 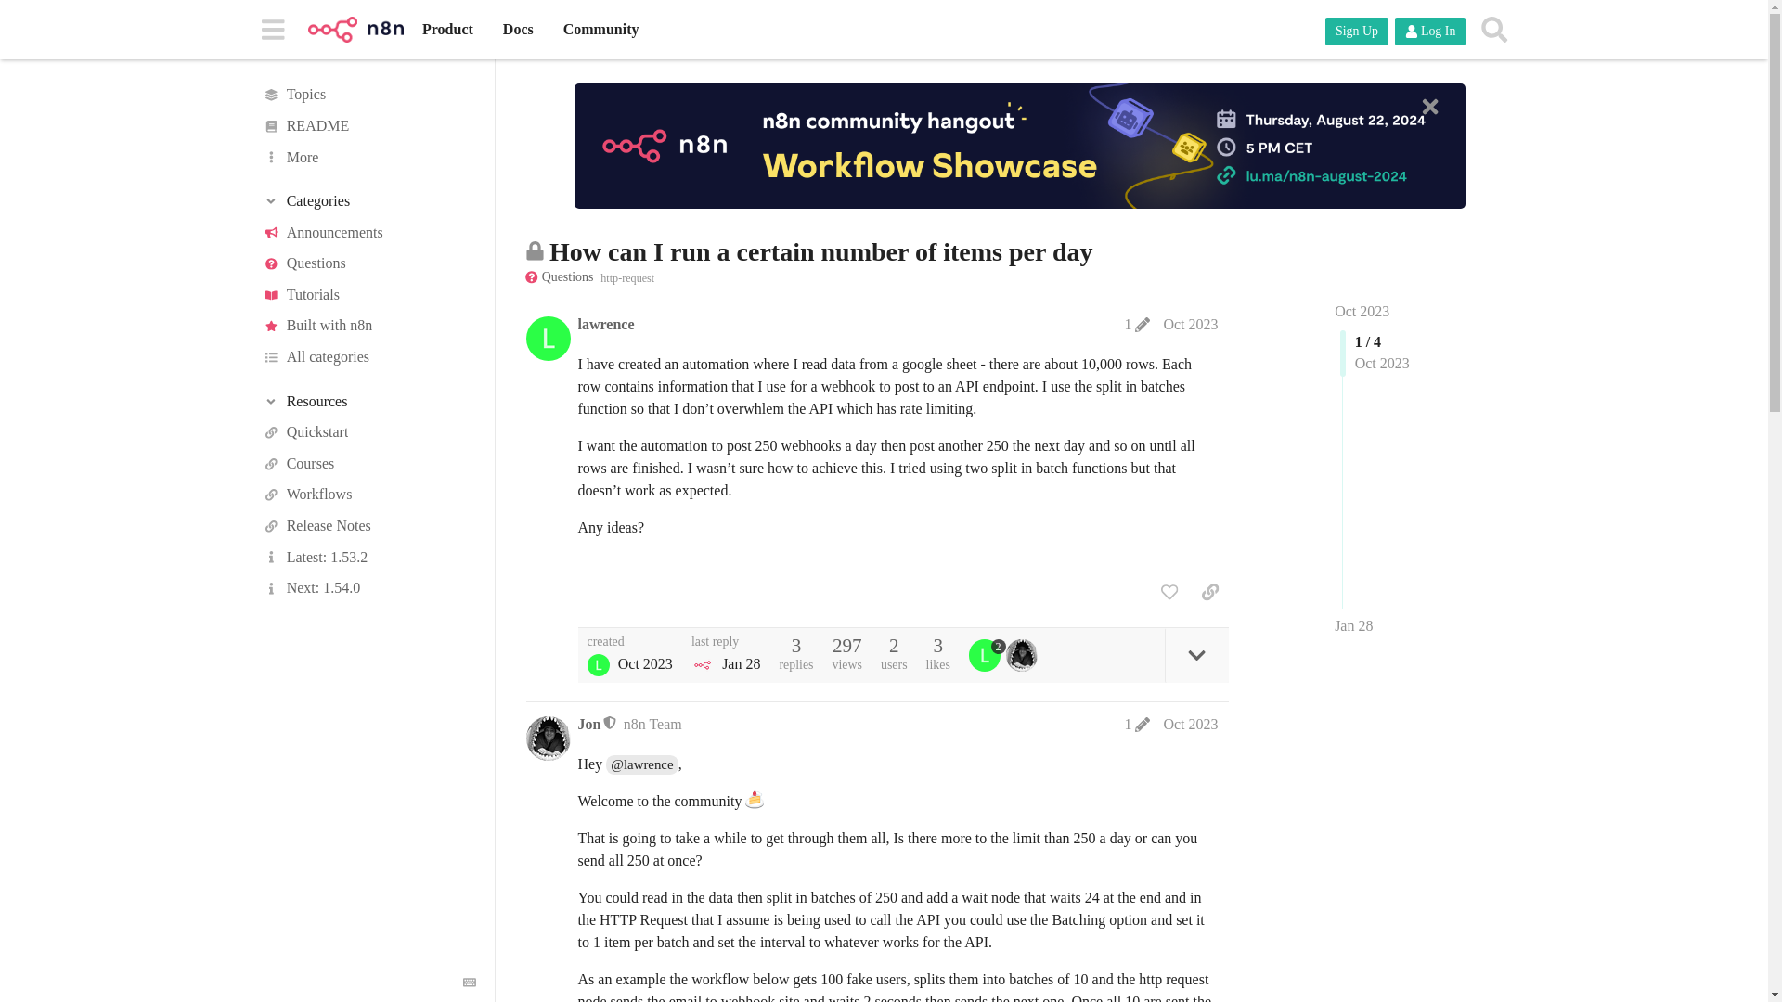 I want to click on Topics, so click(x=368, y=95).